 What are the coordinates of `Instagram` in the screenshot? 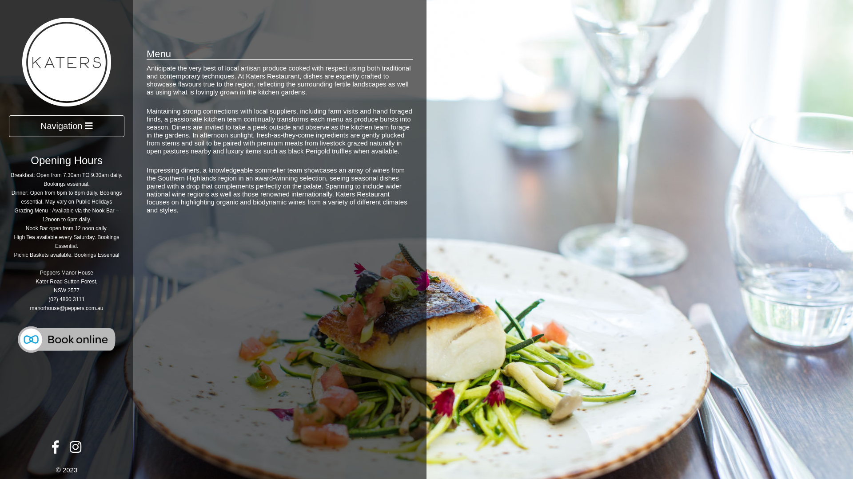 It's located at (76, 450).